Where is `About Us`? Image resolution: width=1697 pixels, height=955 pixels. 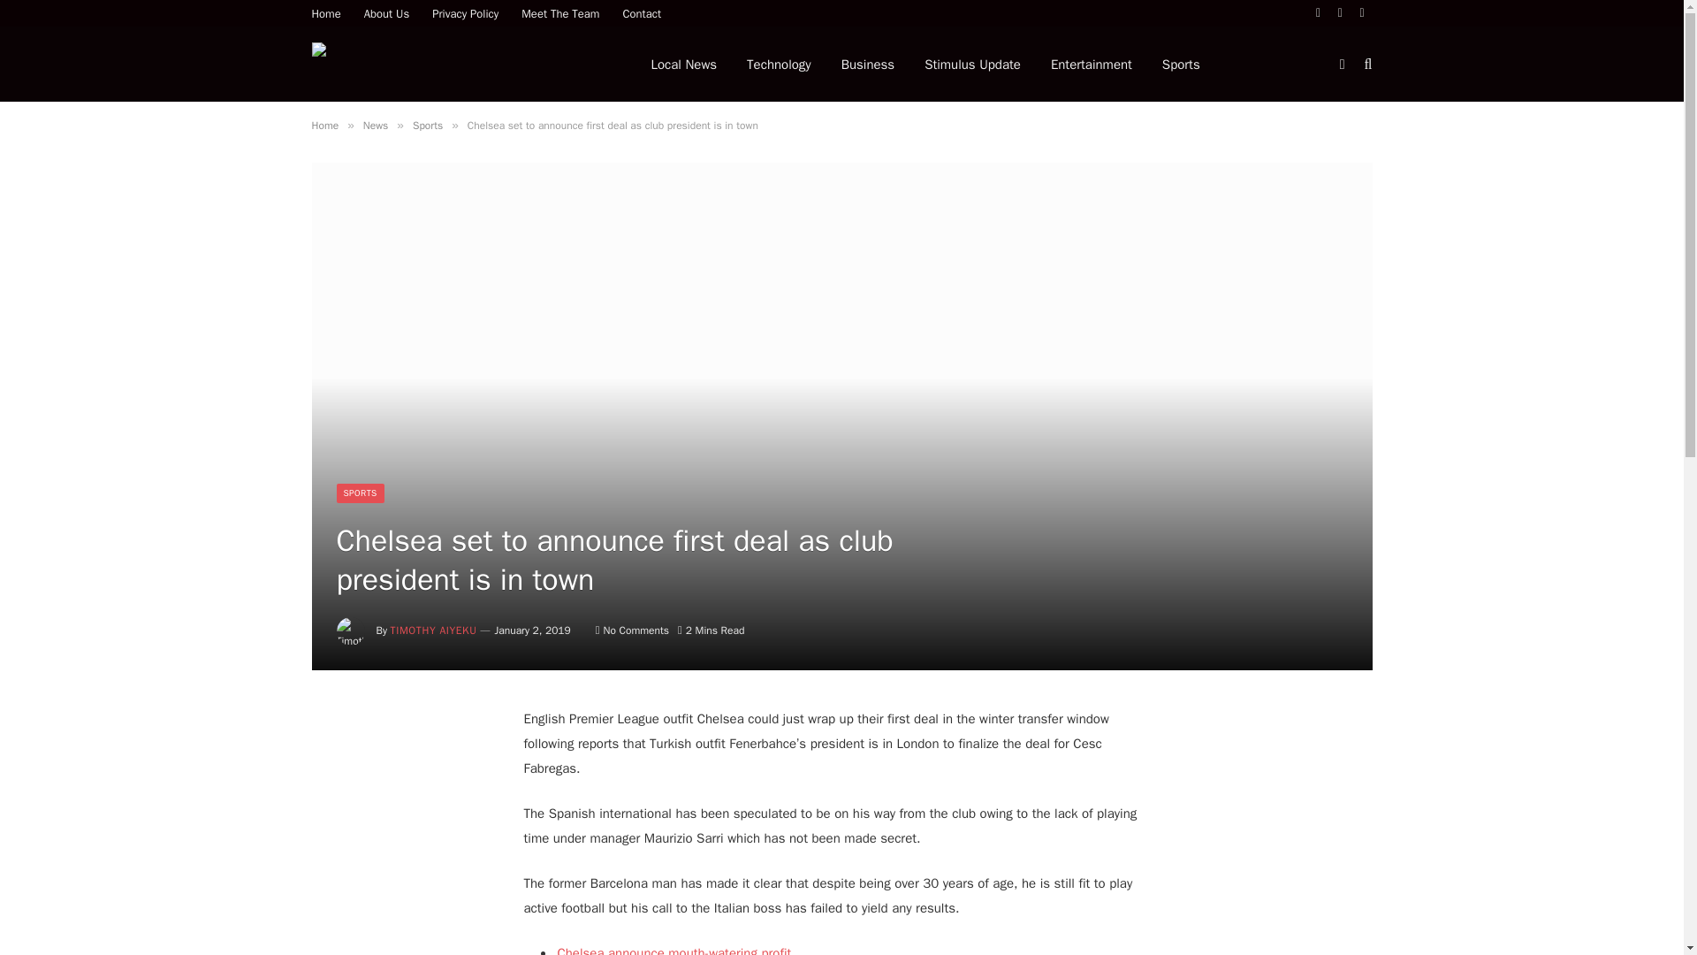
About Us is located at coordinates (387, 13).